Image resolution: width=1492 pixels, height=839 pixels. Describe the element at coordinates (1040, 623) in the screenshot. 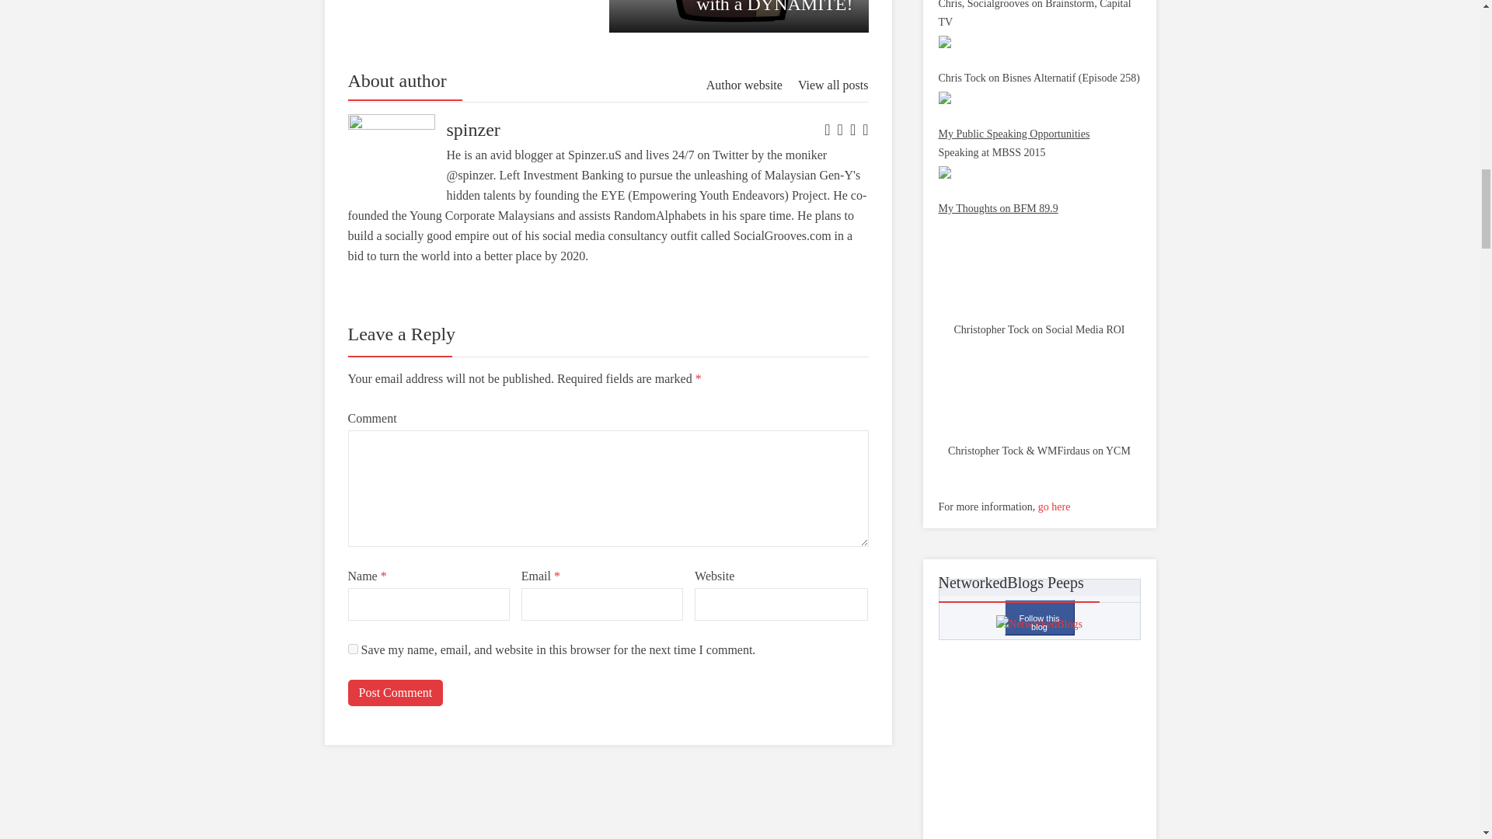

I see `NetworkedBlogs` at that location.